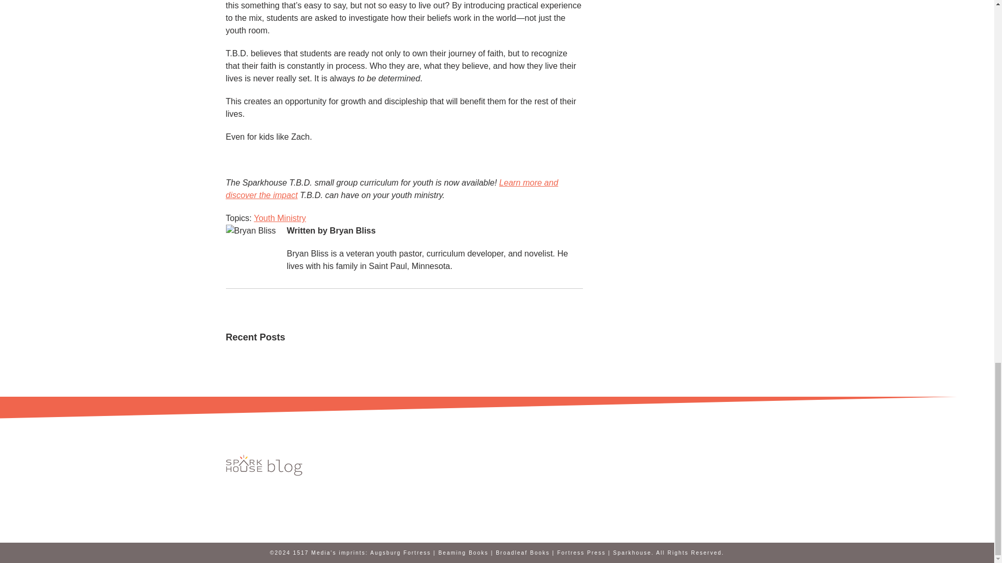 Image resolution: width=1002 pixels, height=563 pixels. What do you see at coordinates (391, 189) in the screenshot?
I see `Learn more and discover the impact` at bounding box center [391, 189].